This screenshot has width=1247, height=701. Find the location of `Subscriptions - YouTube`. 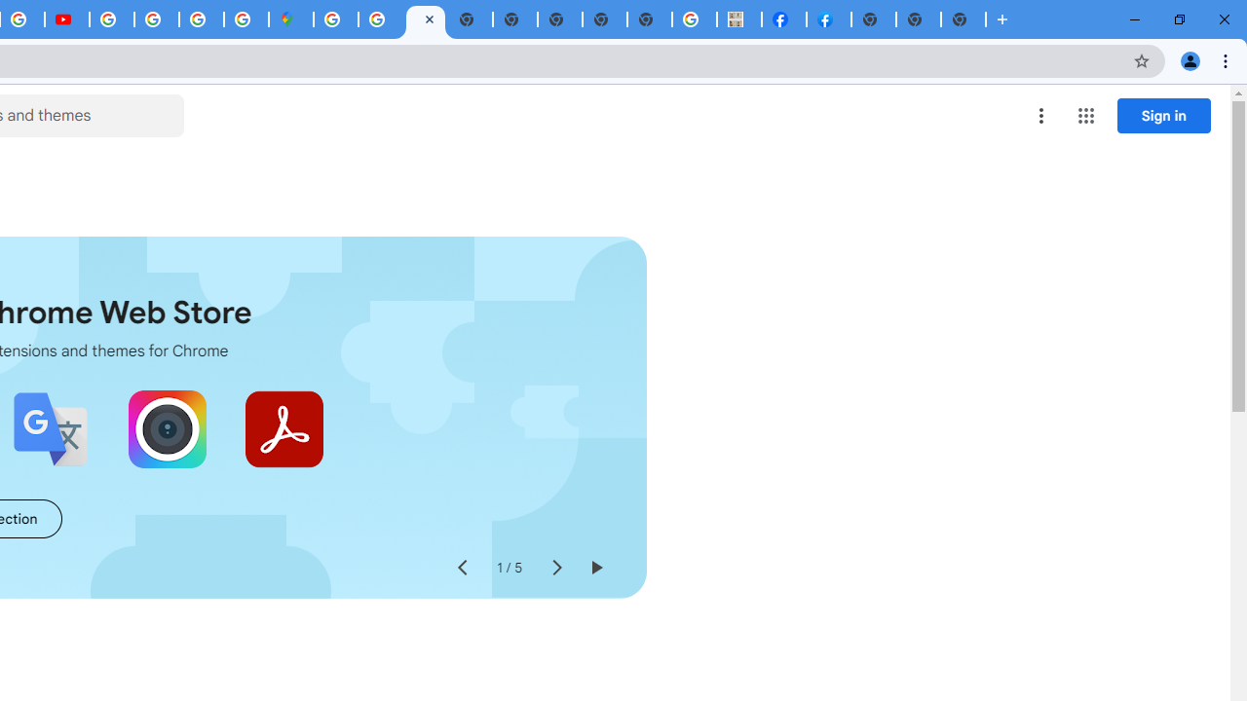

Subscriptions - YouTube is located at coordinates (67, 19).